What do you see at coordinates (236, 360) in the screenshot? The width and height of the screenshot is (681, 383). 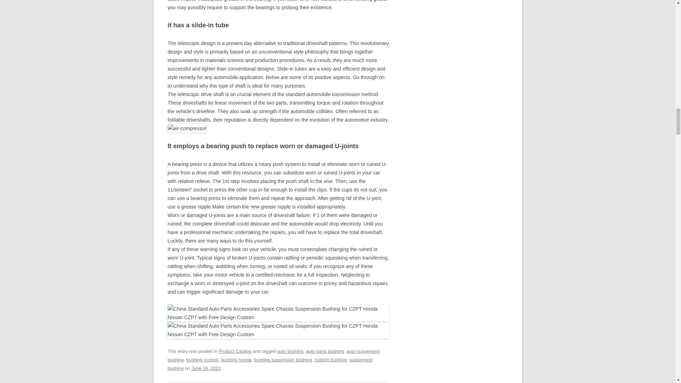 I see `bushing honda` at bounding box center [236, 360].